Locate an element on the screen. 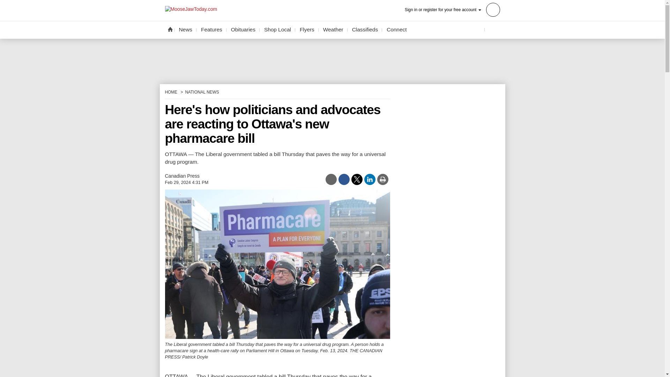  Sign in or register for your free account is located at coordinates (452, 9).